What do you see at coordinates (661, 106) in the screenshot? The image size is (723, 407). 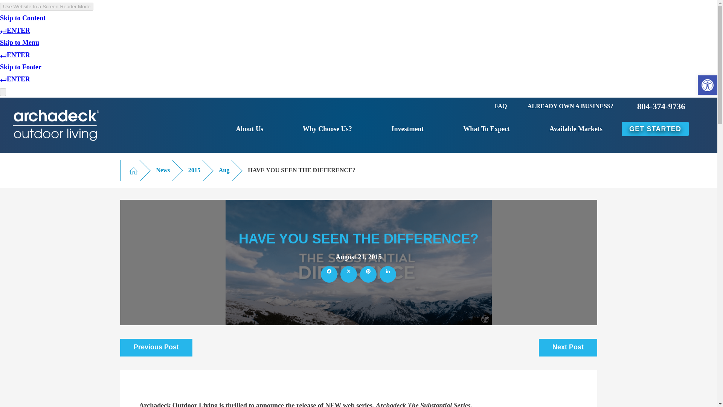 I see `804-374-9736` at bounding box center [661, 106].